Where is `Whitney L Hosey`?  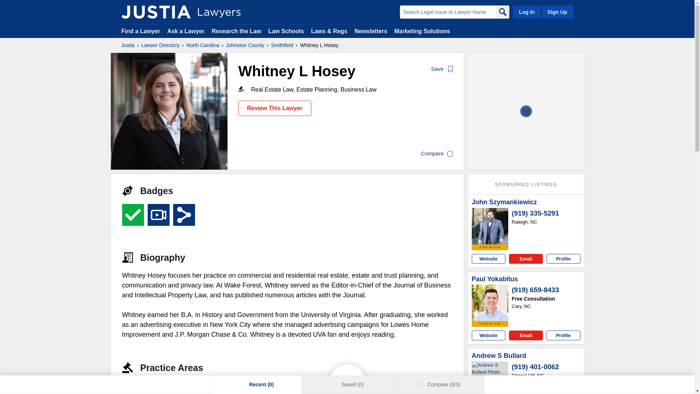
Whitney L Hosey is located at coordinates (169, 111).